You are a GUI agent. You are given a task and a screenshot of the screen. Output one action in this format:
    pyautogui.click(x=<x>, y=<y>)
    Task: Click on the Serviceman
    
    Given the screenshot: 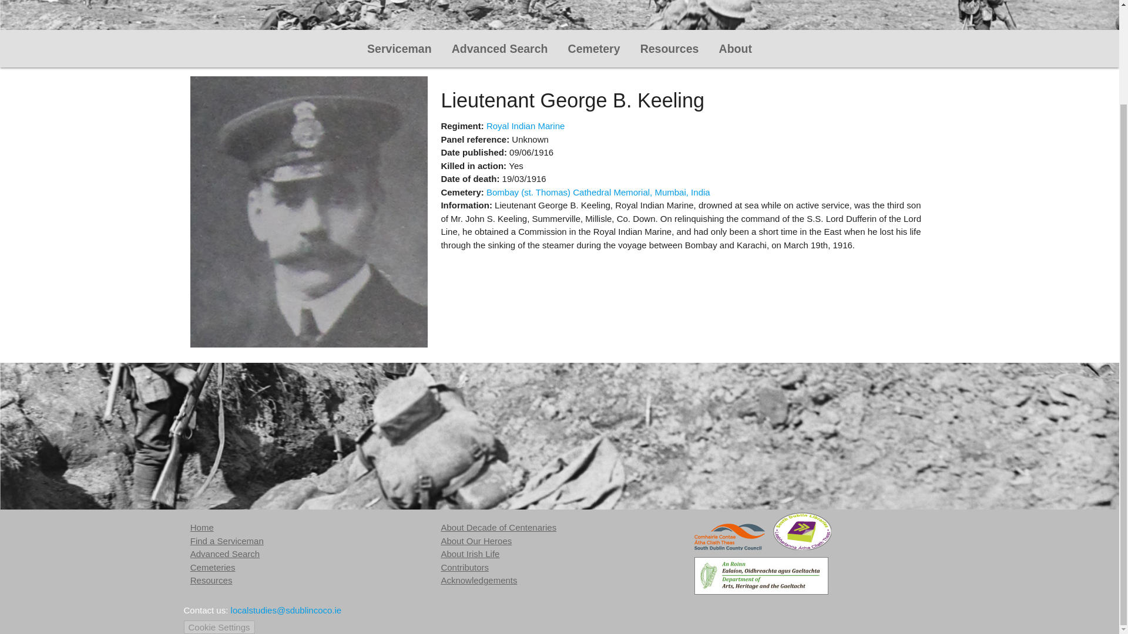 What is the action you would take?
    pyautogui.click(x=399, y=48)
    